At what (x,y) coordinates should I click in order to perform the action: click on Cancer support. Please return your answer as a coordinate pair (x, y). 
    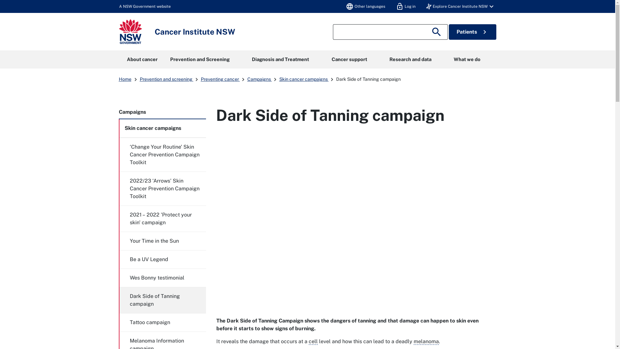
    Looking at the image, I should click on (349, 59).